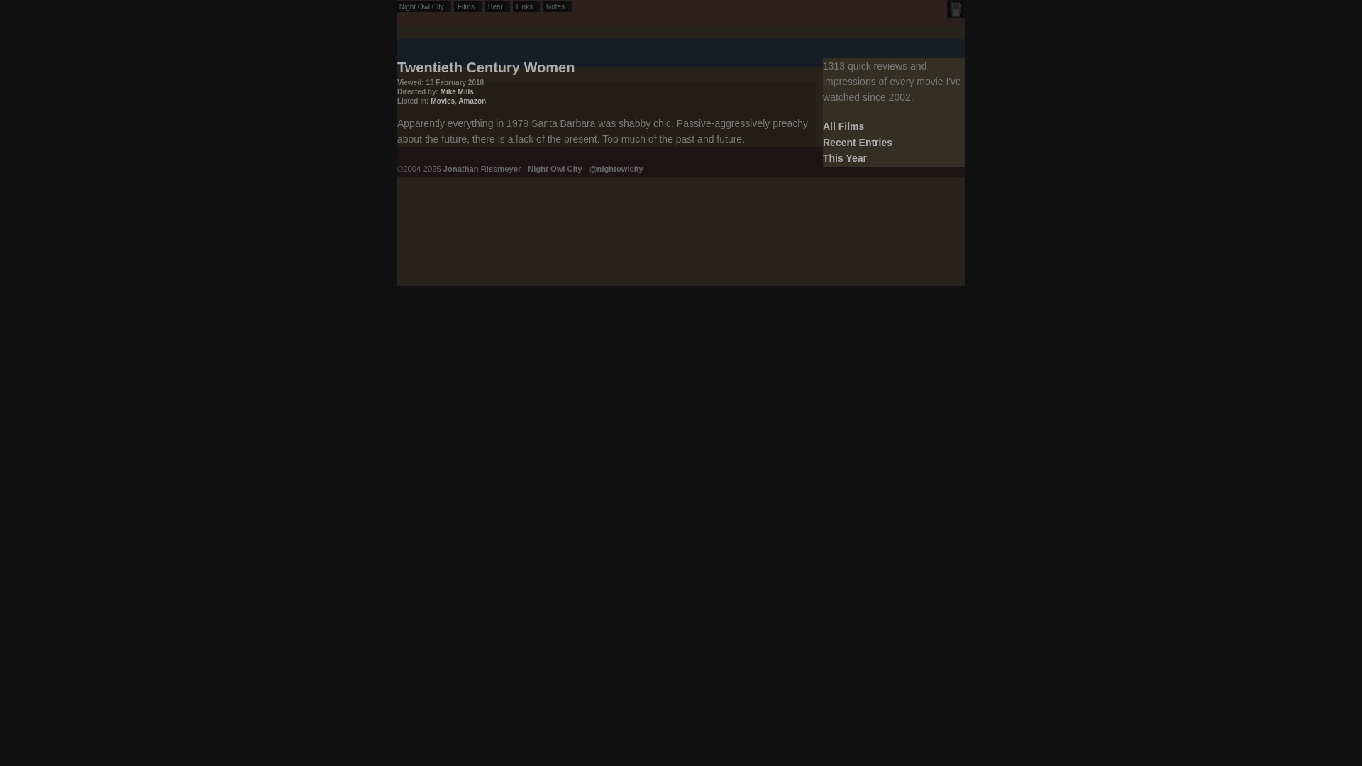 This screenshot has height=766, width=1362. Describe the element at coordinates (955, 9) in the screenshot. I see `Night Owl` at that location.